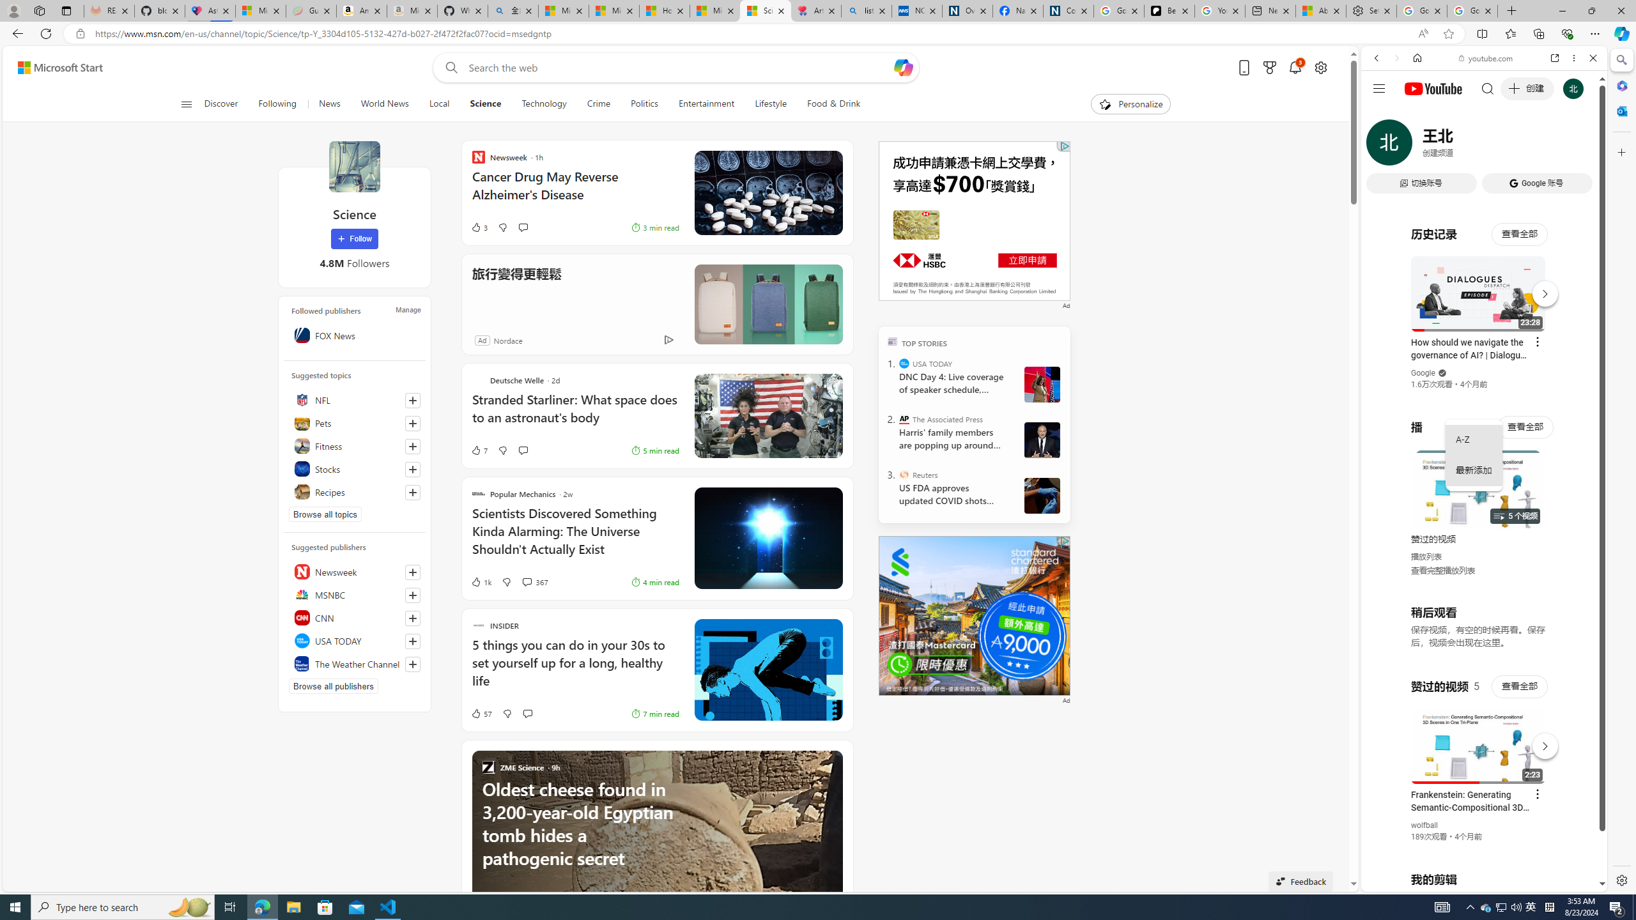  I want to click on Search Filter, IMAGES, so click(1419, 146).